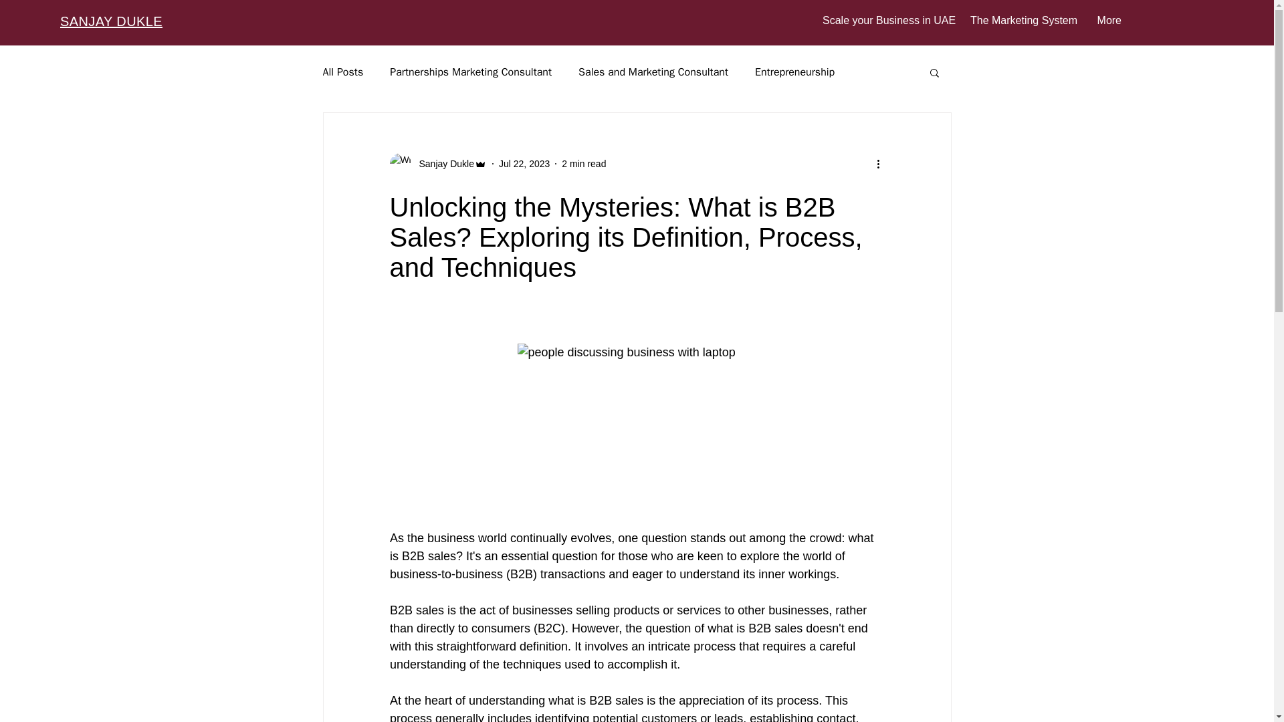 This screenshot has width=1284, height=722. I want to click on Sales and Marketing Consultant, so click(653, 72).